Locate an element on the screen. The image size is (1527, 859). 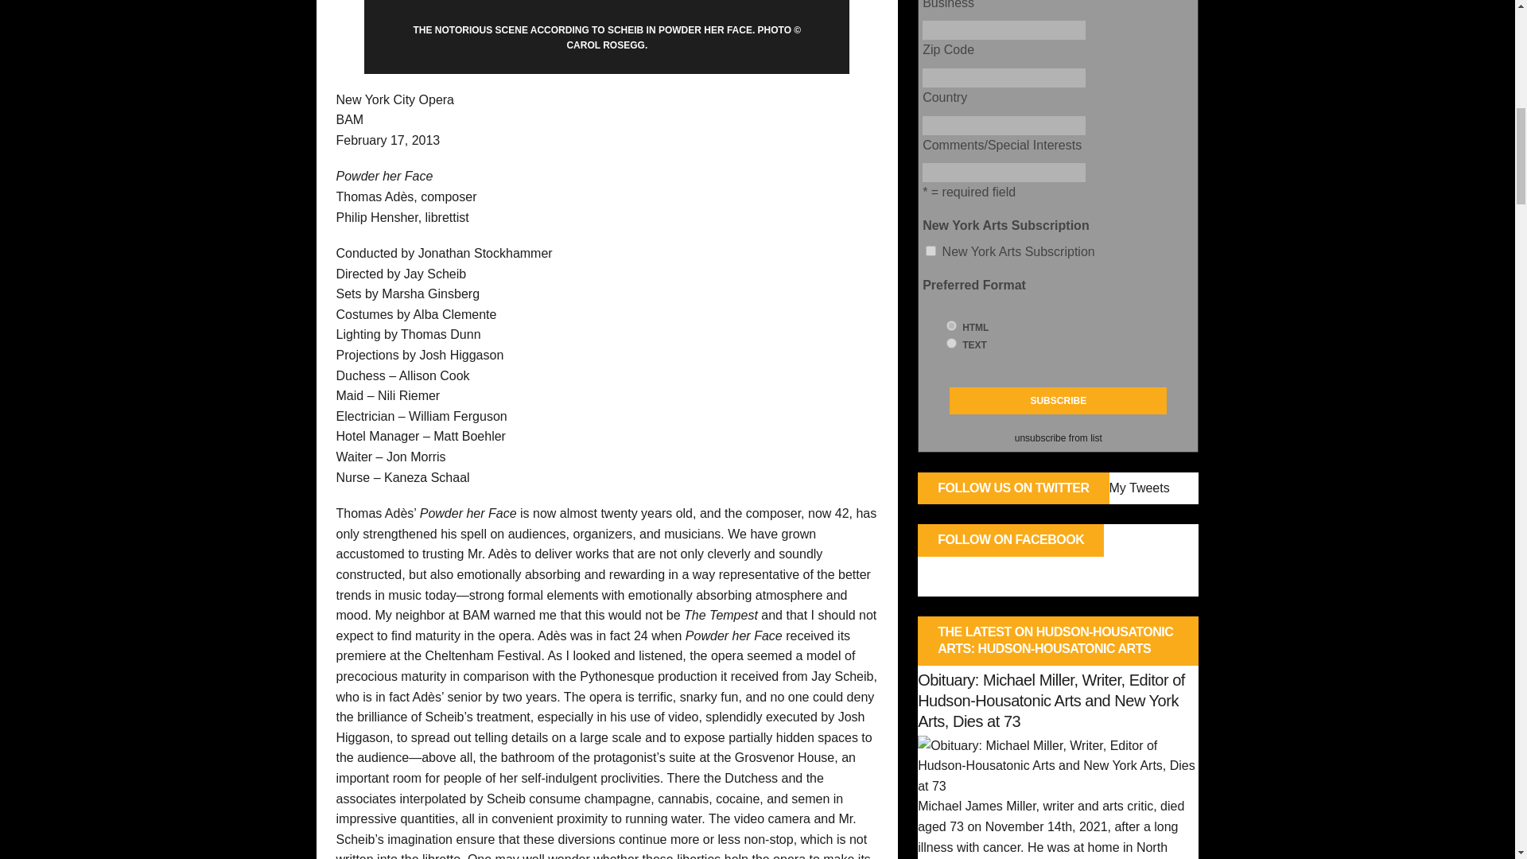
text is located at coordinates (951, 344).